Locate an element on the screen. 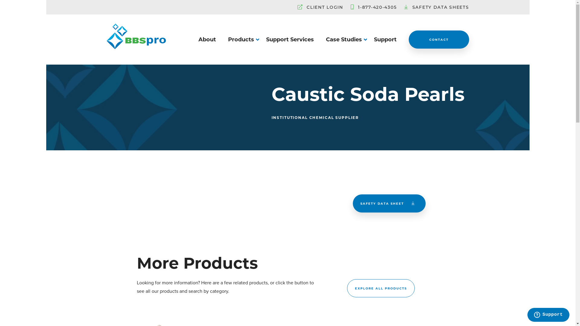 The height and width of the screenshot is (326, 580). CONTACT is located at coordinates (439, 40).